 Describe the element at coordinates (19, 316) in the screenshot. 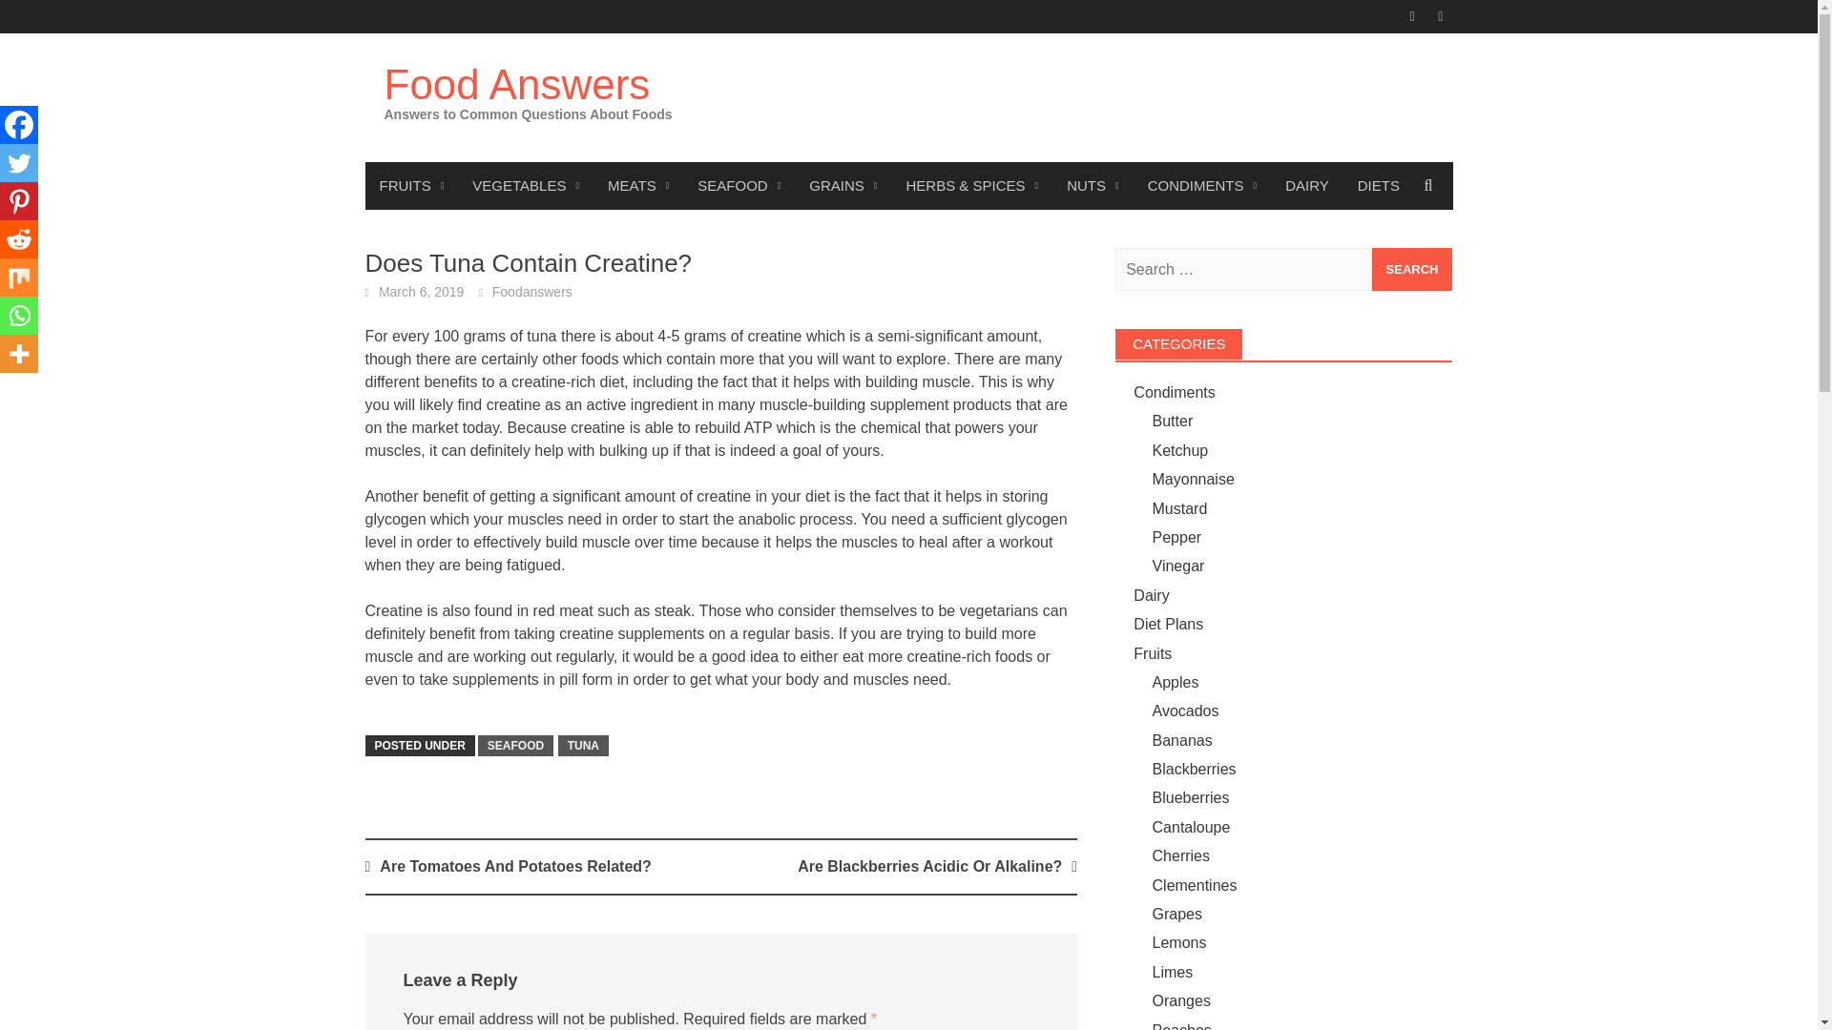

I see `Whatsapp` at that location.